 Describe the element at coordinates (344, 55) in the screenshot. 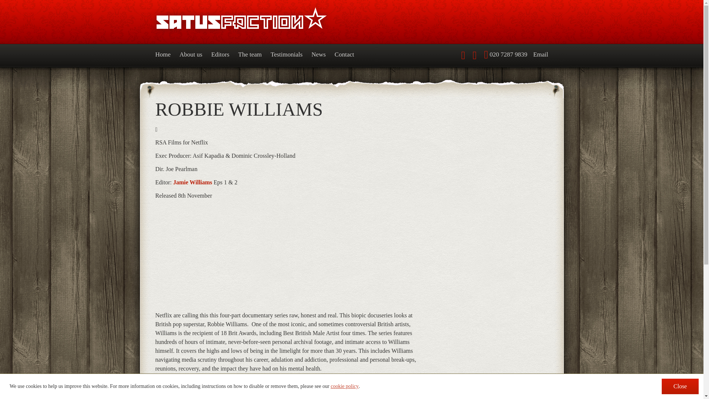

I see `Contact` at that location.